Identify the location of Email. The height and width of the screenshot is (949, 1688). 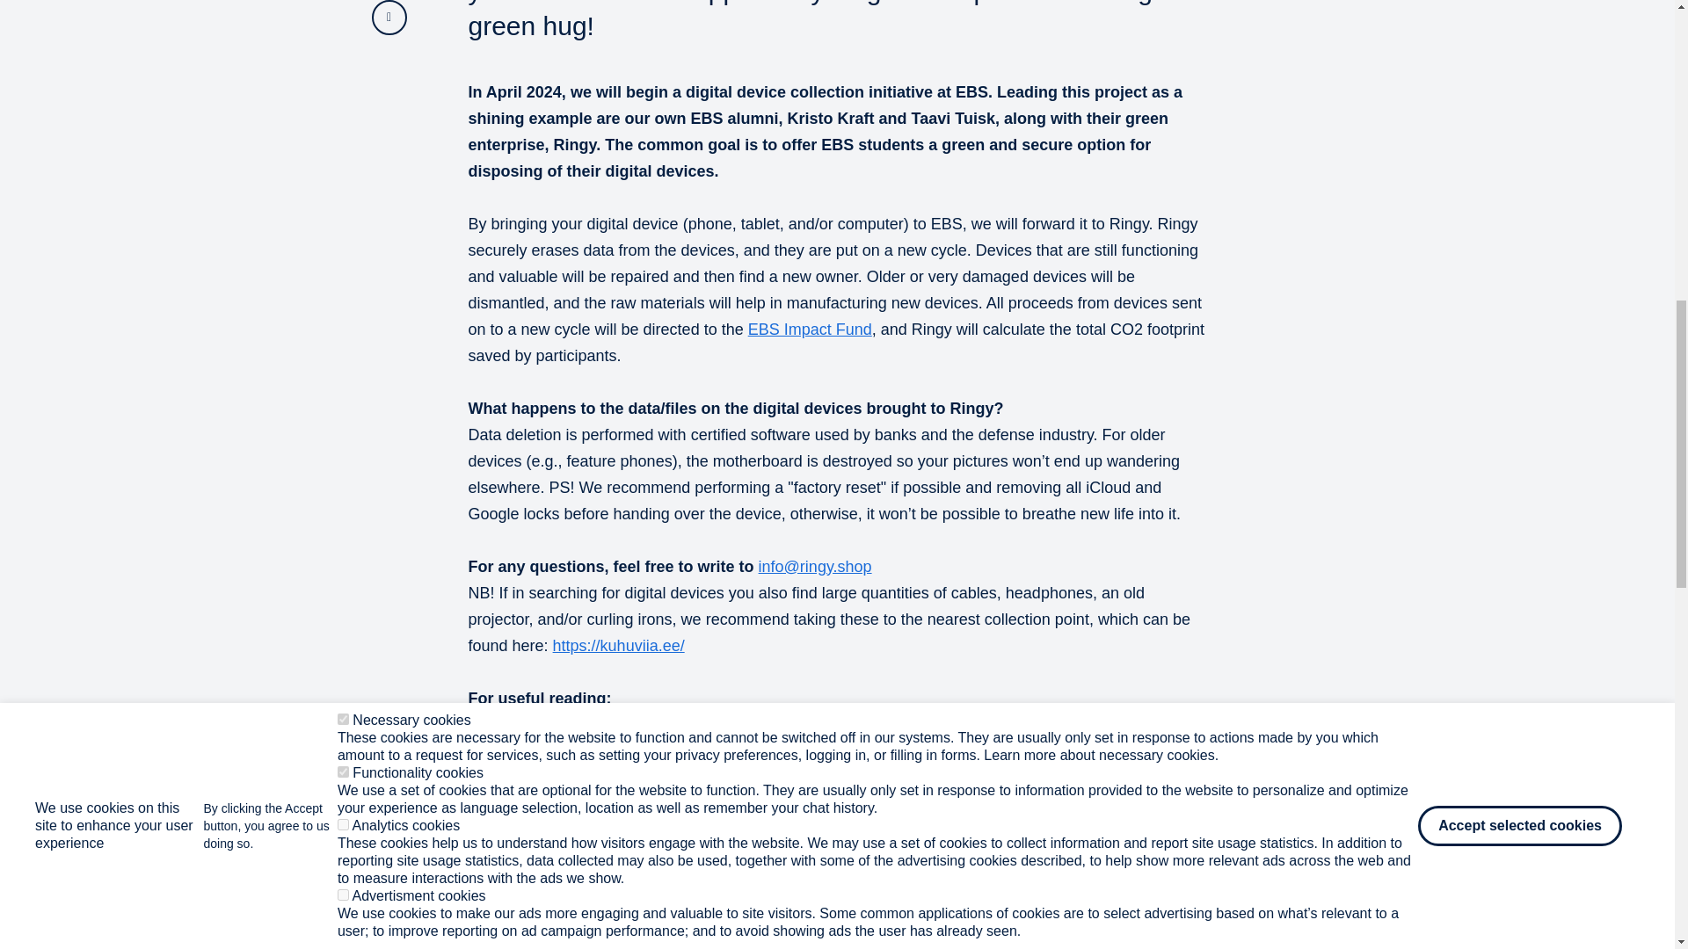
(389, 18).